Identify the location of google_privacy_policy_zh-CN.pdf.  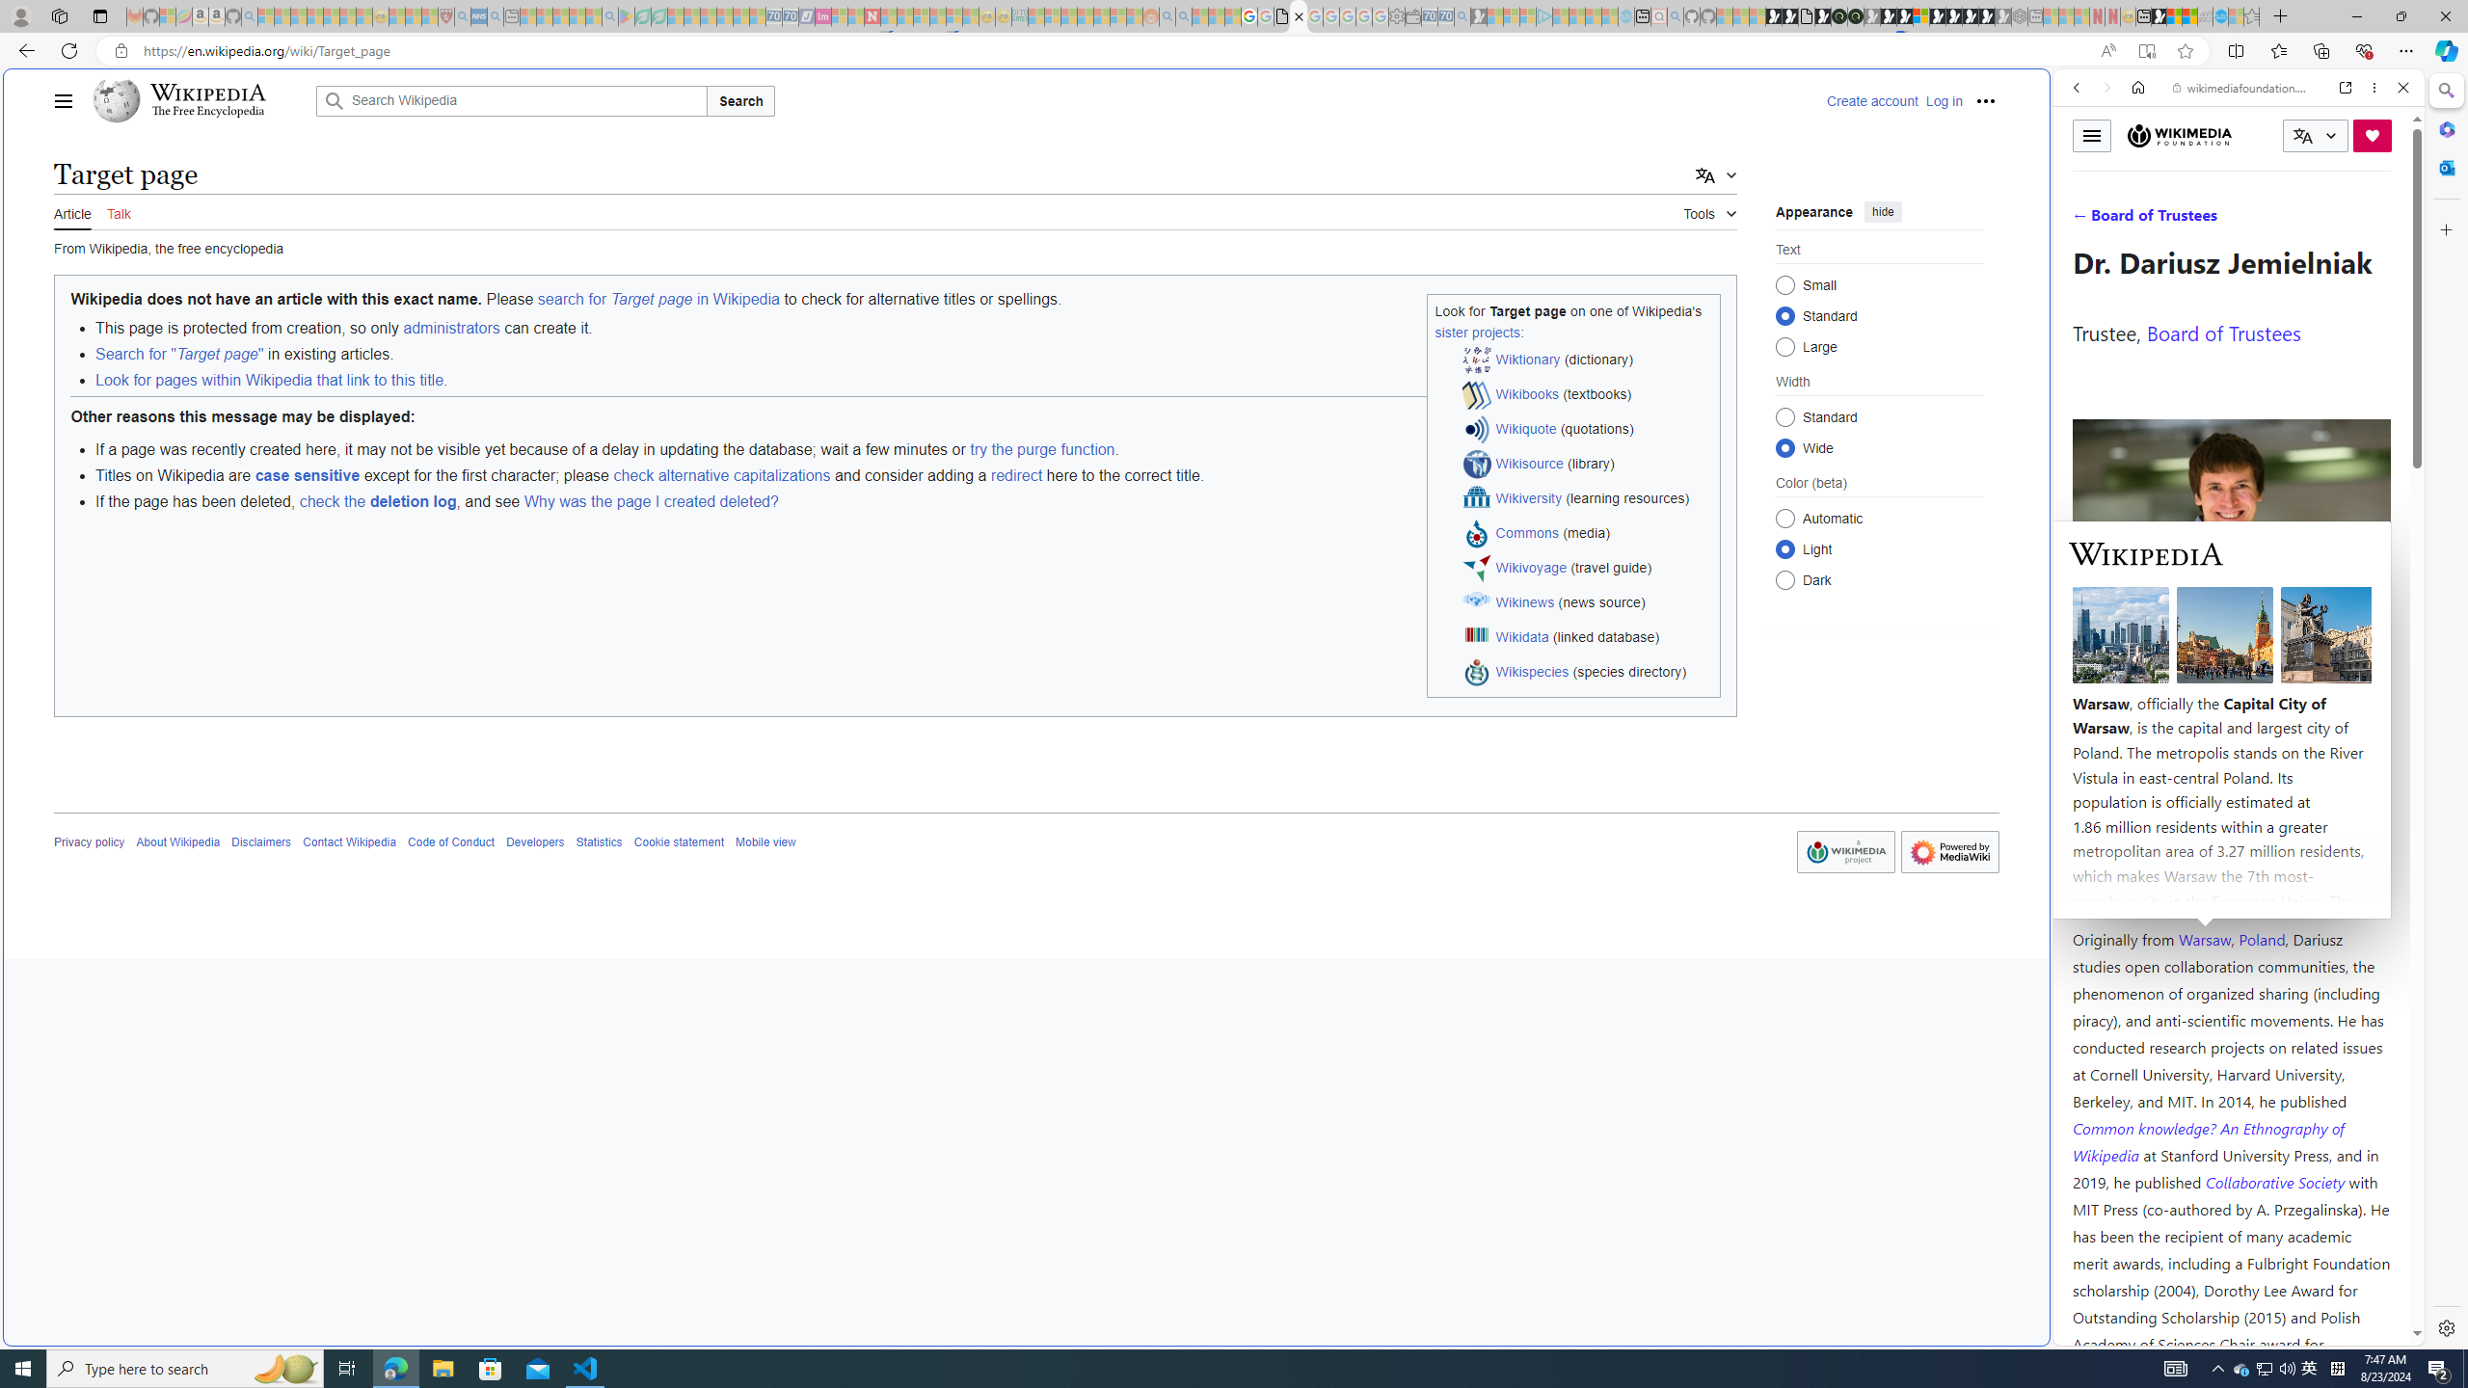
(1895, 1159).